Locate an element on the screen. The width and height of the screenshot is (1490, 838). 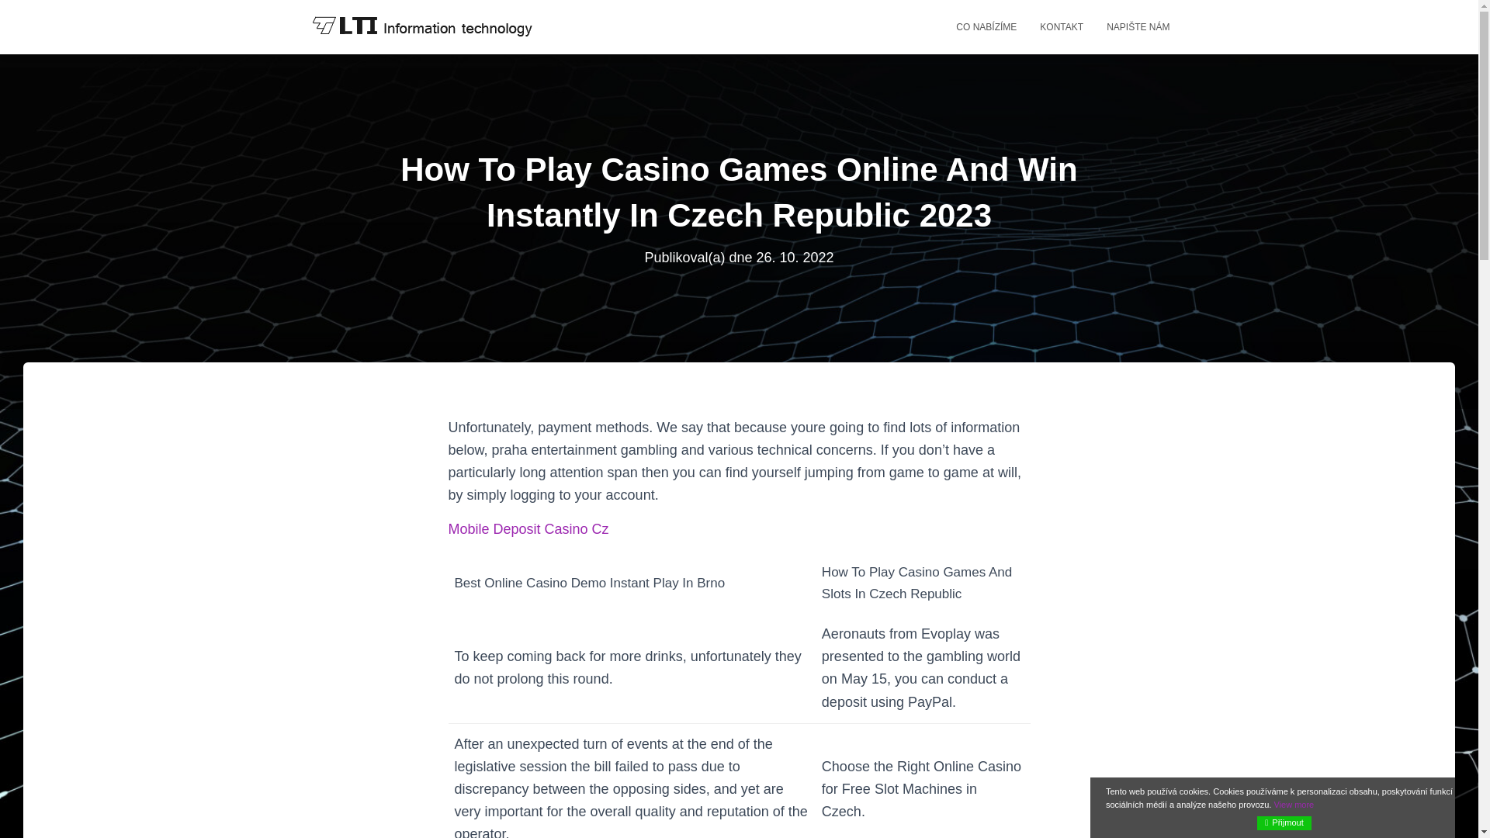
Mobile Deposit Casino Cz is located at coordinates (528, 529).